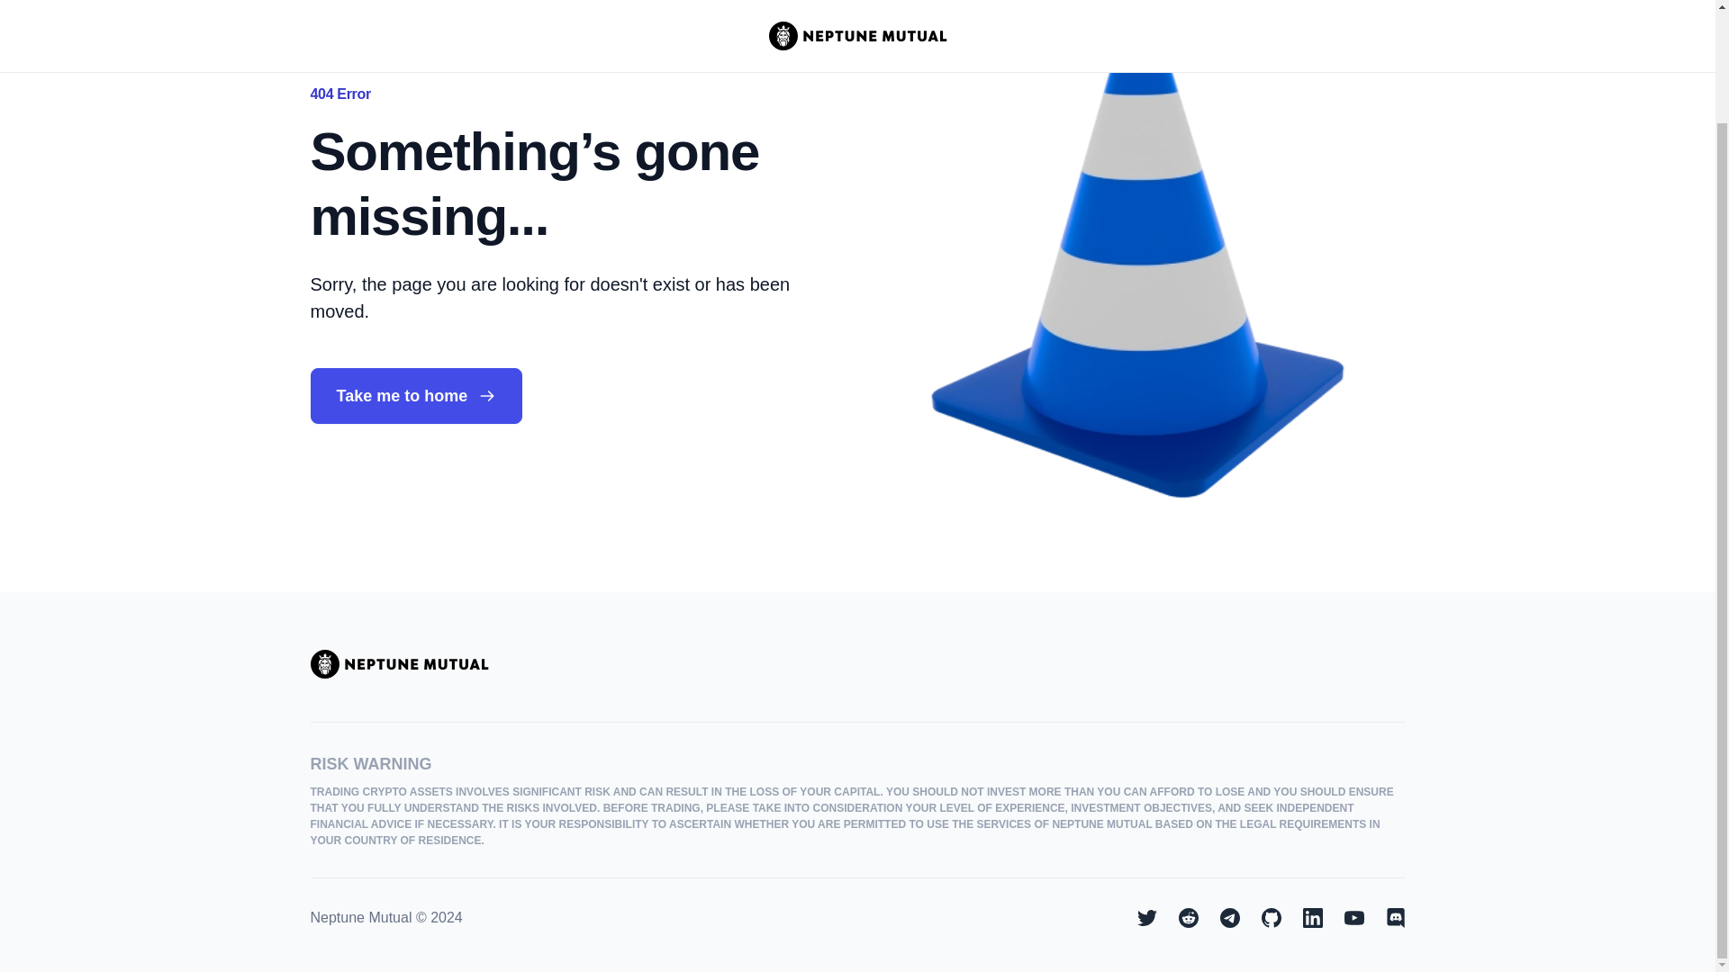  Describe the element at coordinates (398, 664) in the screenshot. I see `Neptune Mutual` at that location.